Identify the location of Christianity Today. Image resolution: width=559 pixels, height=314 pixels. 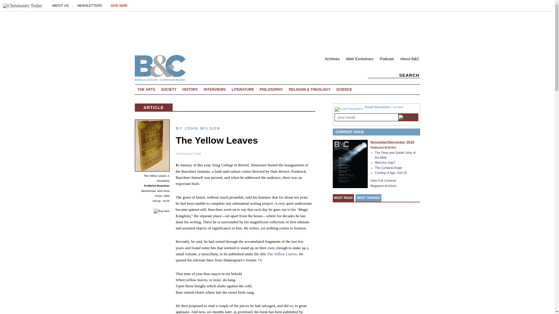
(22, 6).